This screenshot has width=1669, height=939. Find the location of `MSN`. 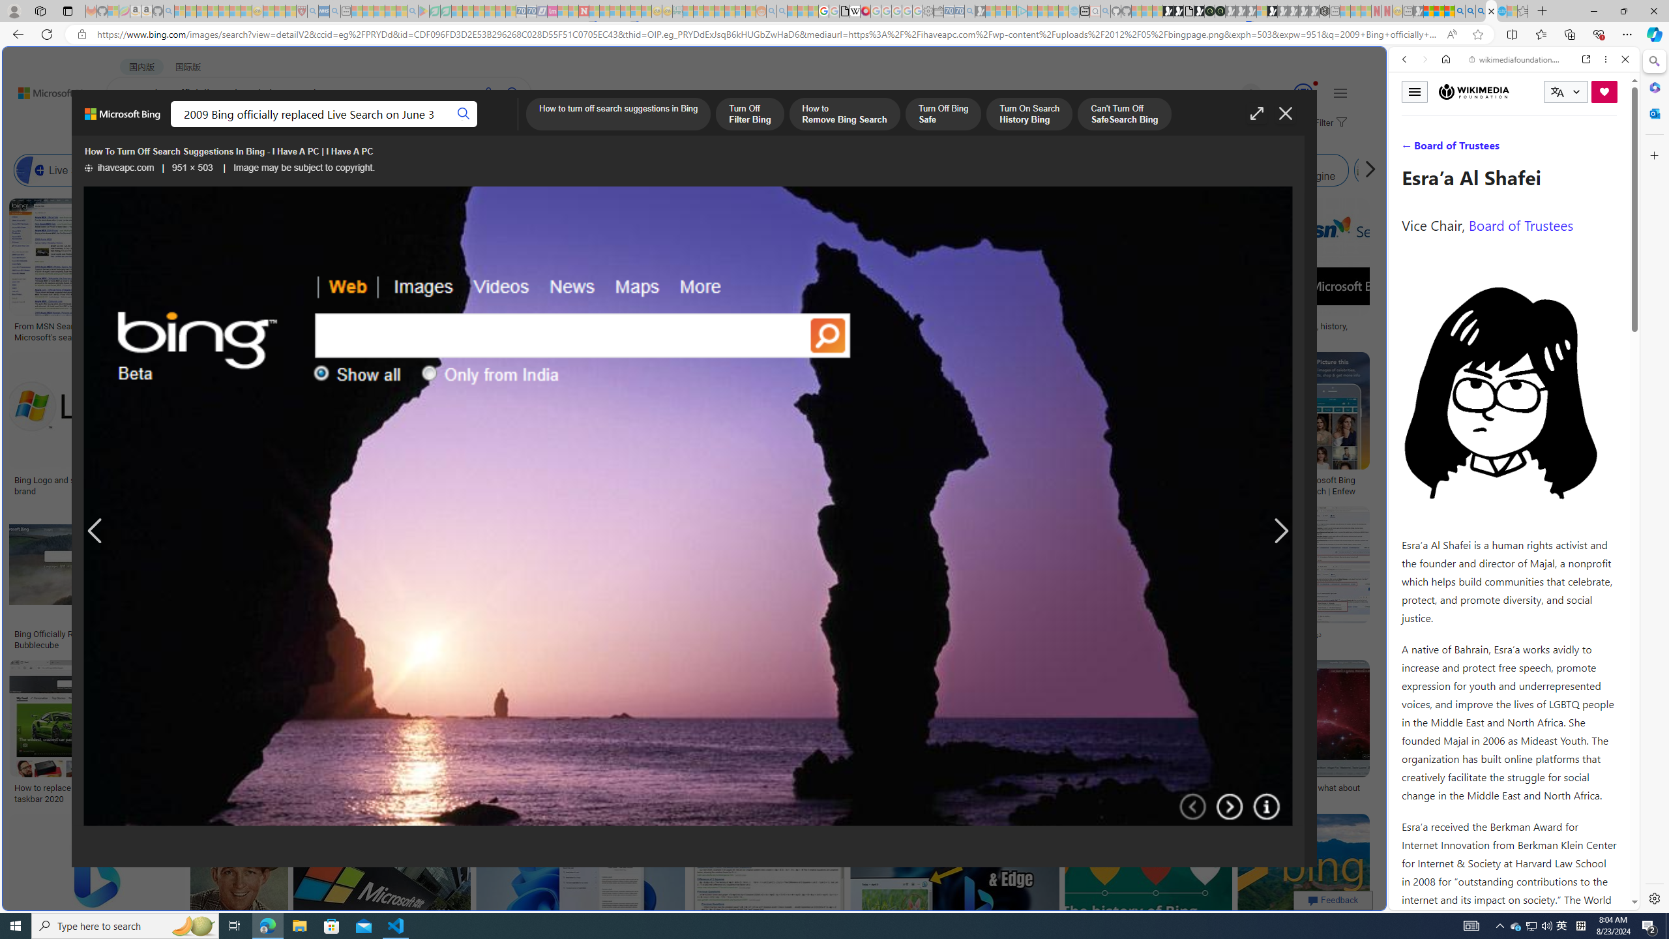

MSN is located at coordinates (1282, 616).